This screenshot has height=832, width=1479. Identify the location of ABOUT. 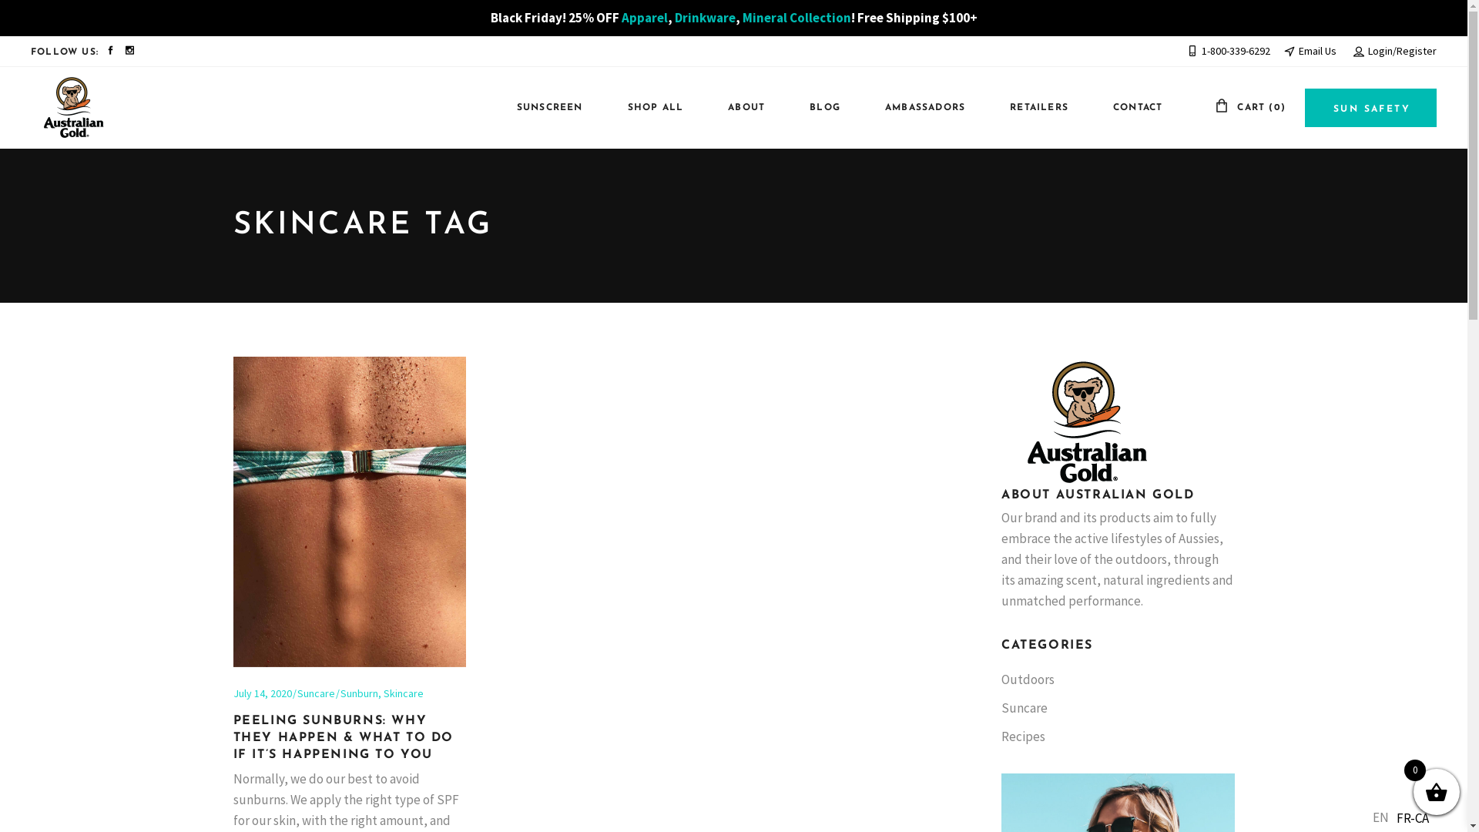
(739, 108).